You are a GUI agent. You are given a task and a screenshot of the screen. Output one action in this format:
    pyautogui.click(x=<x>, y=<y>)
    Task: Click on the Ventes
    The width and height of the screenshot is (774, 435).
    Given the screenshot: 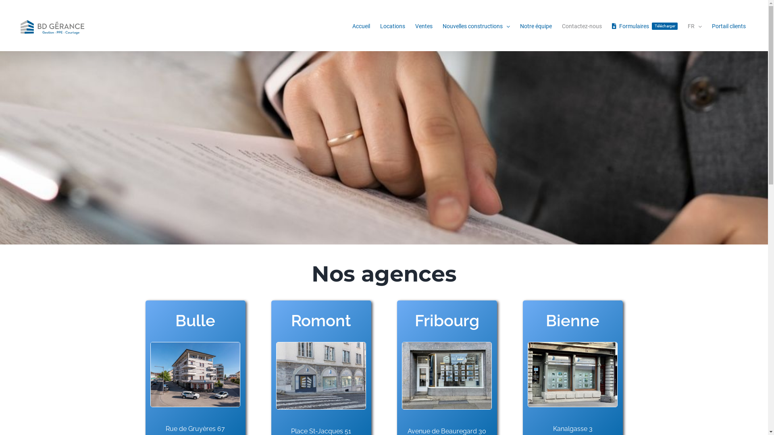 What is the action you would take?
    pyautogui.click(x=424, y=26)
    